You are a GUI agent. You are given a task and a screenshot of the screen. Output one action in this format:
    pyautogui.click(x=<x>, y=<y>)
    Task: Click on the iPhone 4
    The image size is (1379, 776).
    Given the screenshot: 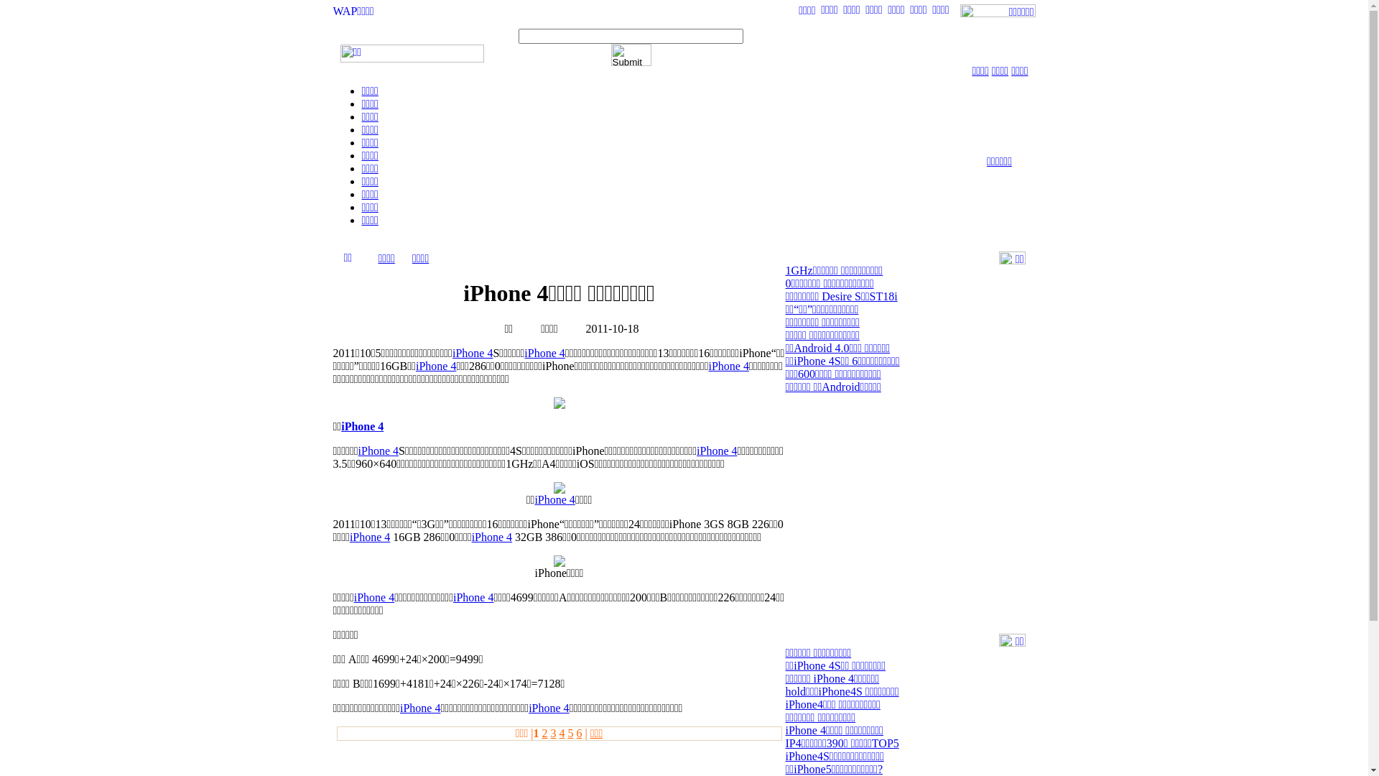 What is the action you would take?
    pyautogui.click(x=370, y=537)
    